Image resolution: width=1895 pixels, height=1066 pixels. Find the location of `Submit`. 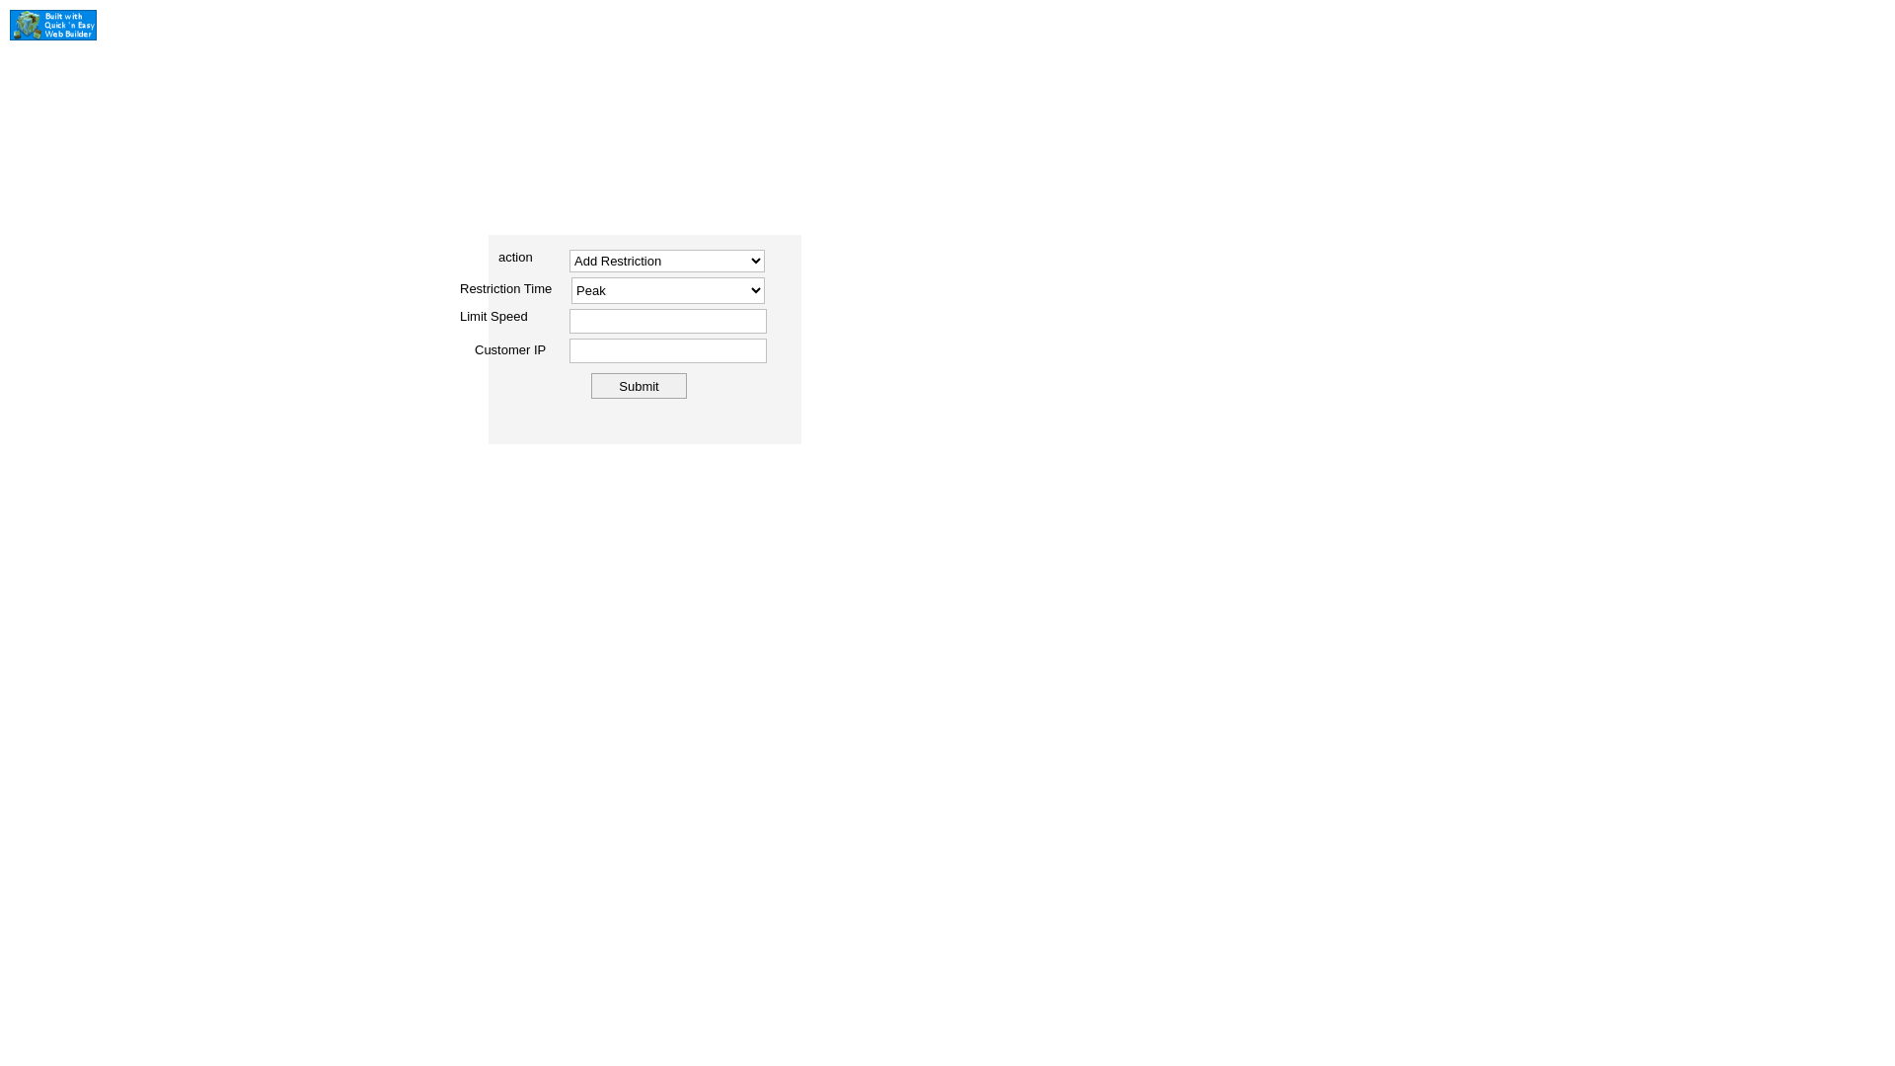

Submit is located at coordinates (640, 386).